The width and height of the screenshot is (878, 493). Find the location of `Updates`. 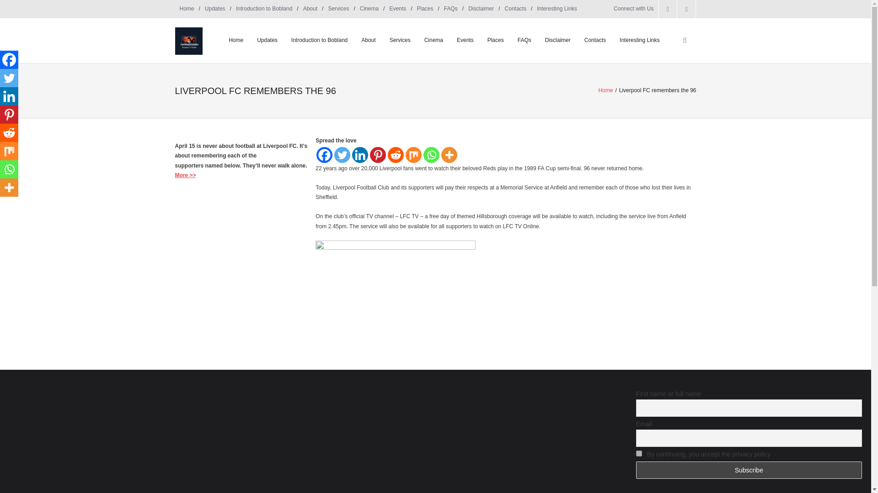

Updates is located at coordinates (215, 9).